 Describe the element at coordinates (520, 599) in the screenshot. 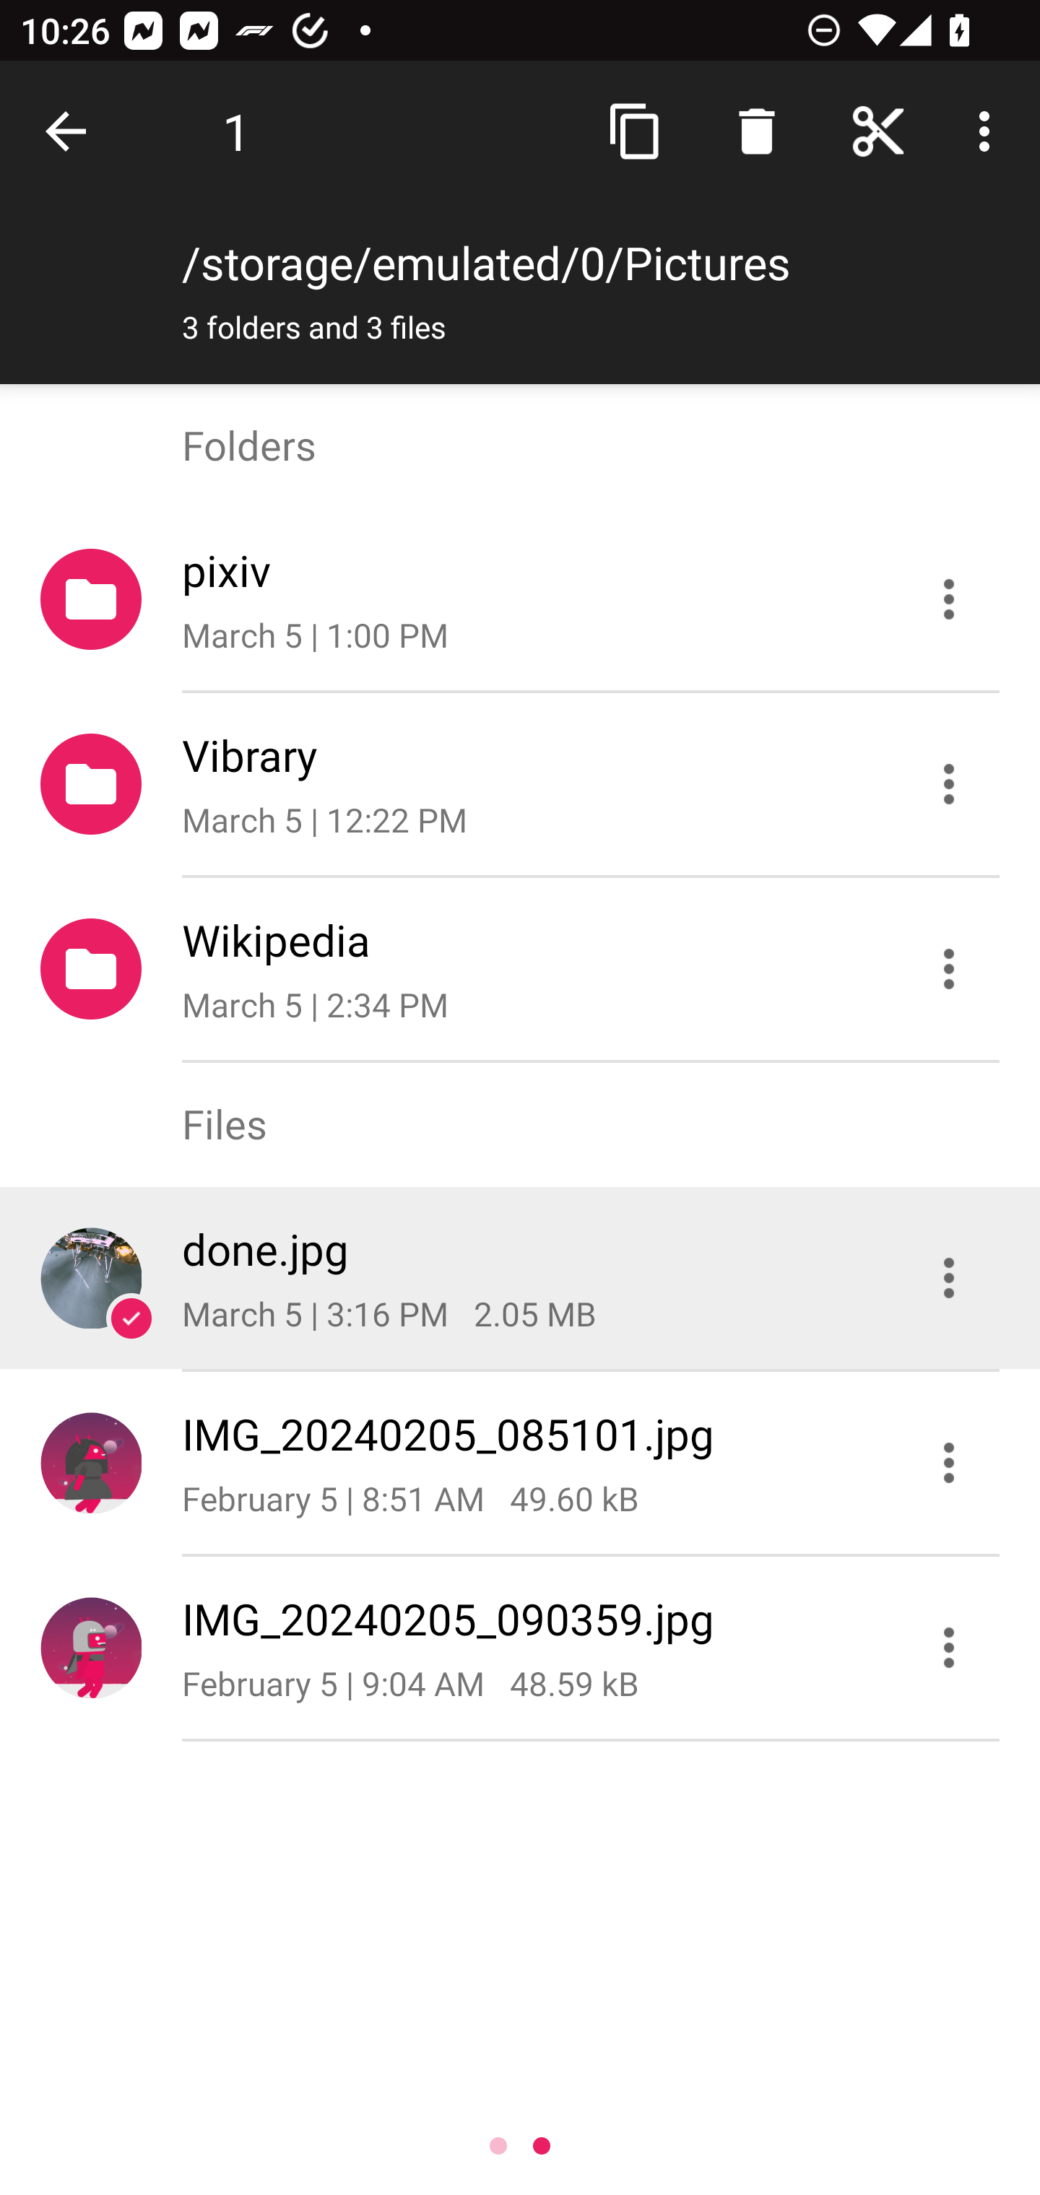

I see `pixiv March 5 | 1:00 PM` at that location.